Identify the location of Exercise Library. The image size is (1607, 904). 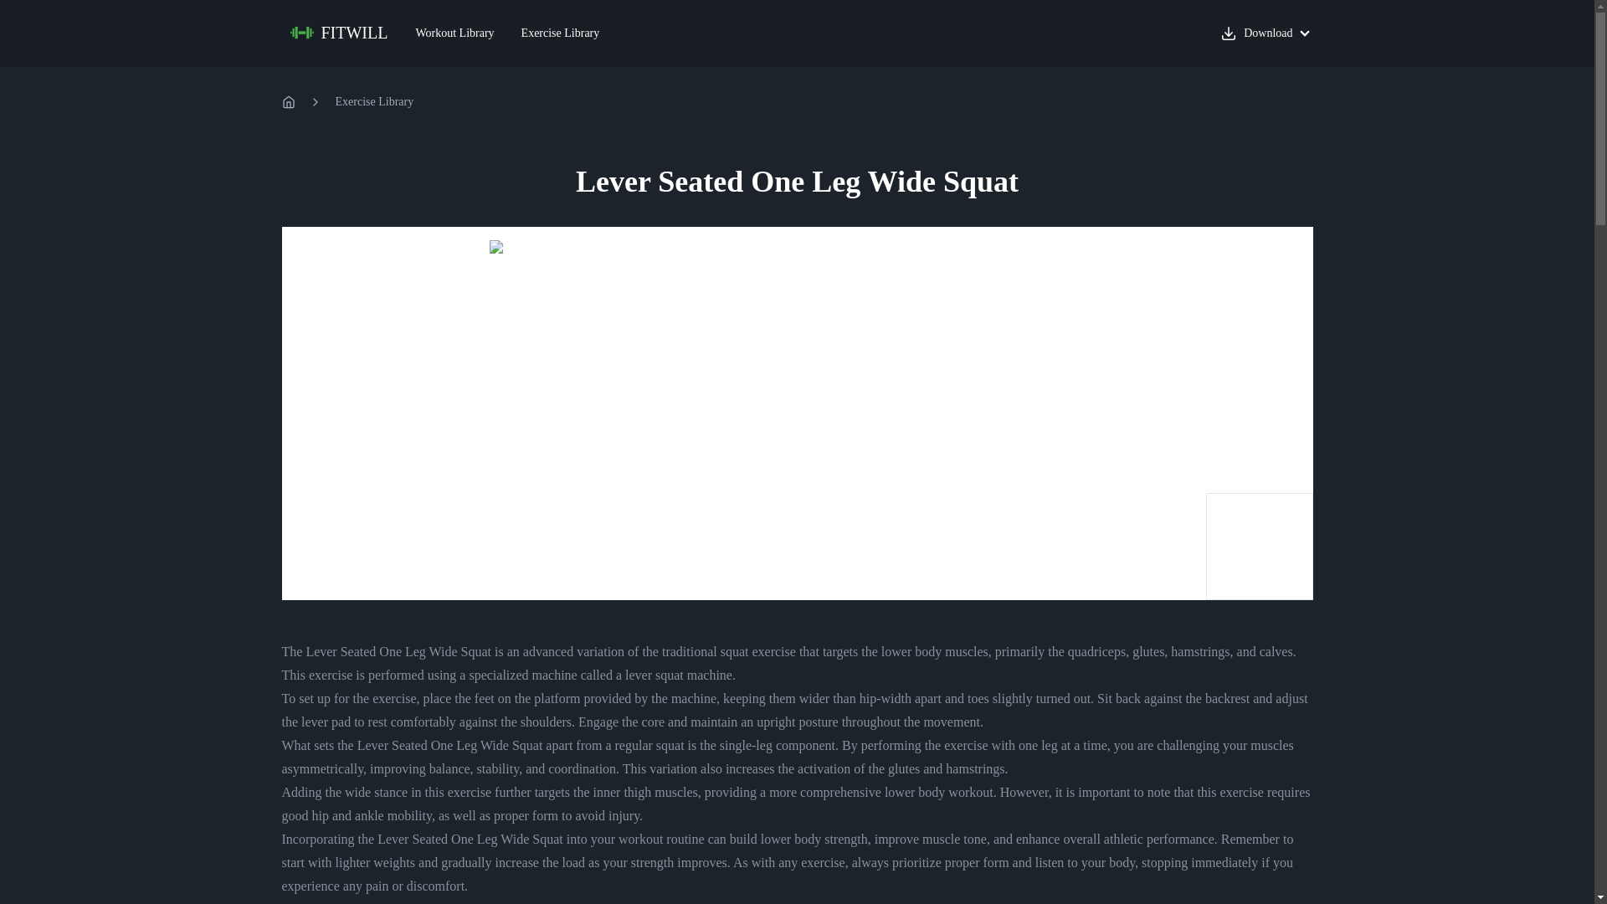
(373, 102).